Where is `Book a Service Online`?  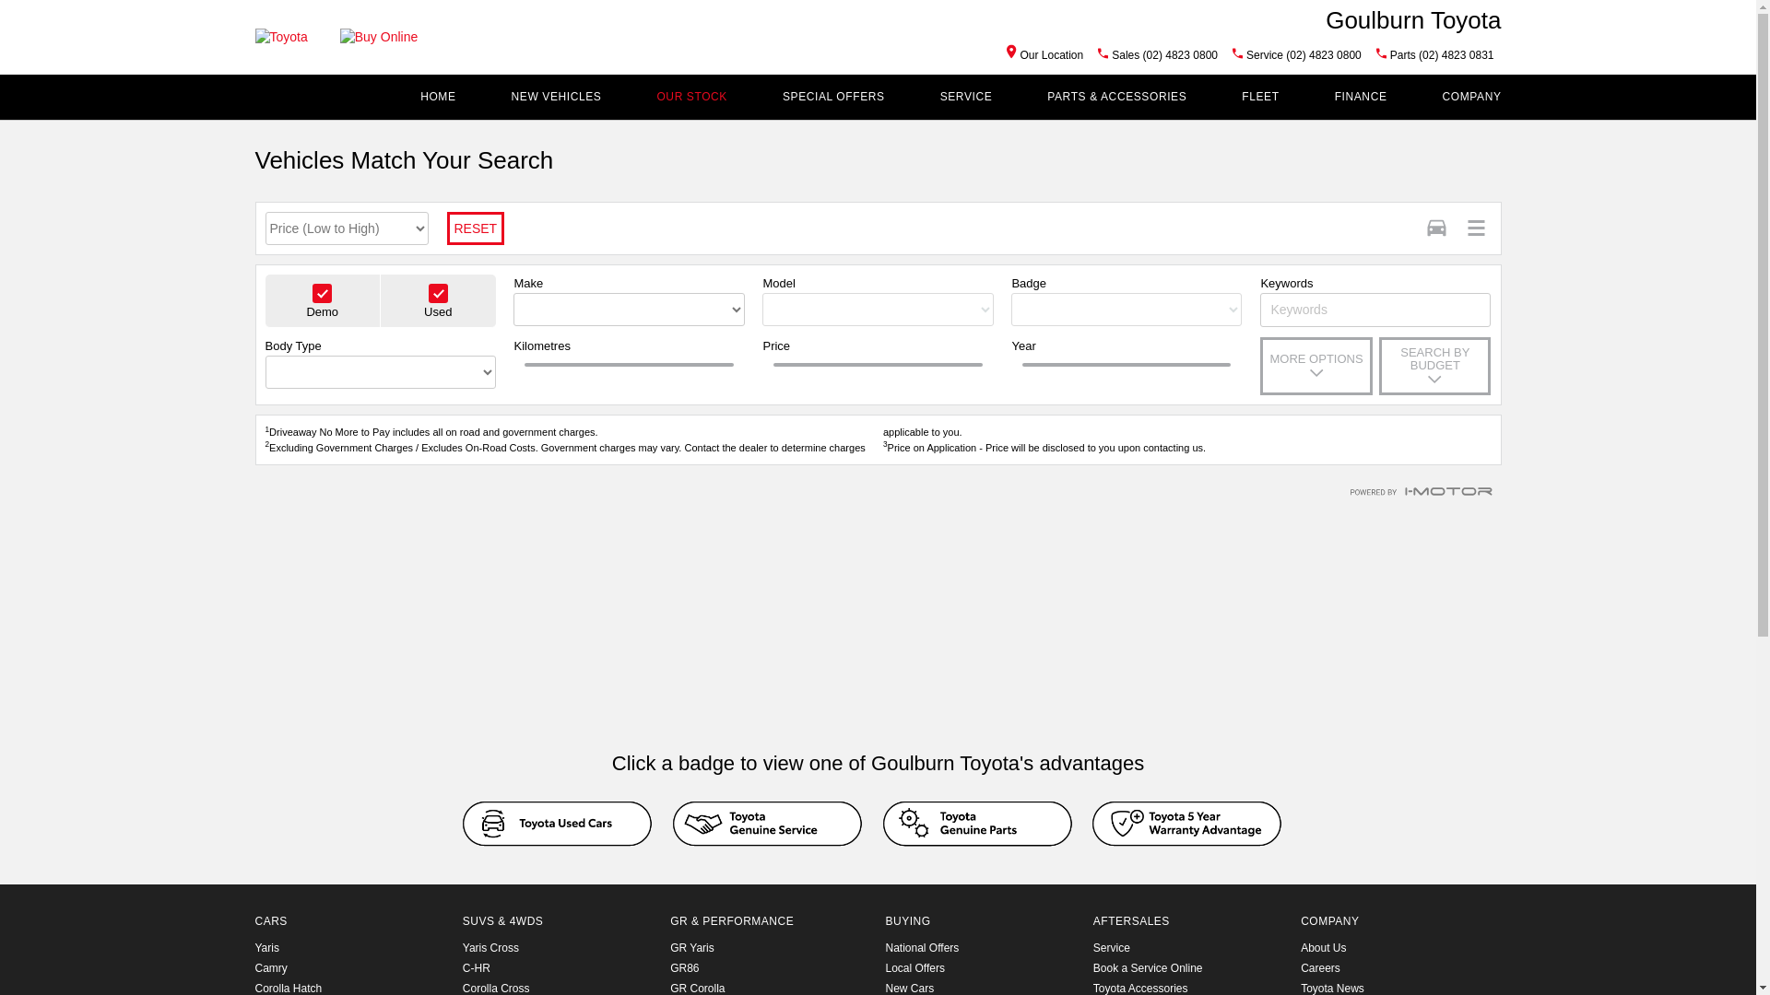
Book a Service Online is located at coordinates (1189, 968).